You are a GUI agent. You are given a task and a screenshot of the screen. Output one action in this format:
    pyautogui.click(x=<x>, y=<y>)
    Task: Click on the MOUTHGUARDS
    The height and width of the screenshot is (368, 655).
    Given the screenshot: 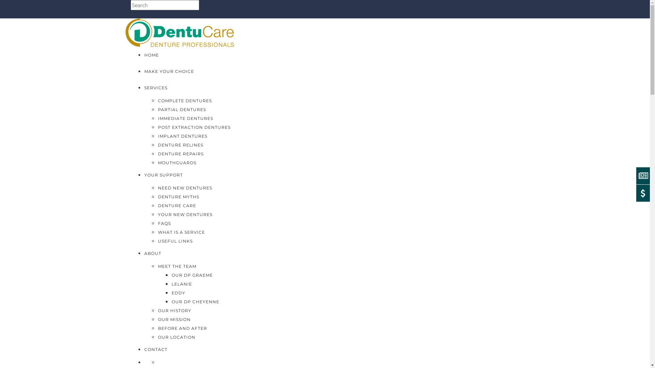 What is the action you would take?
    pyautogui.click(x=177, y=163)
    